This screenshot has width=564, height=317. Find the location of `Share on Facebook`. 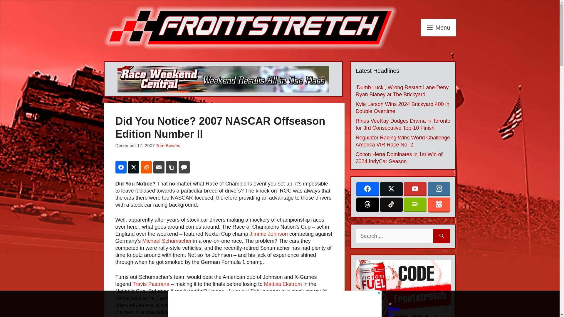

Share on Facebook is located at coordinates (120, 167).